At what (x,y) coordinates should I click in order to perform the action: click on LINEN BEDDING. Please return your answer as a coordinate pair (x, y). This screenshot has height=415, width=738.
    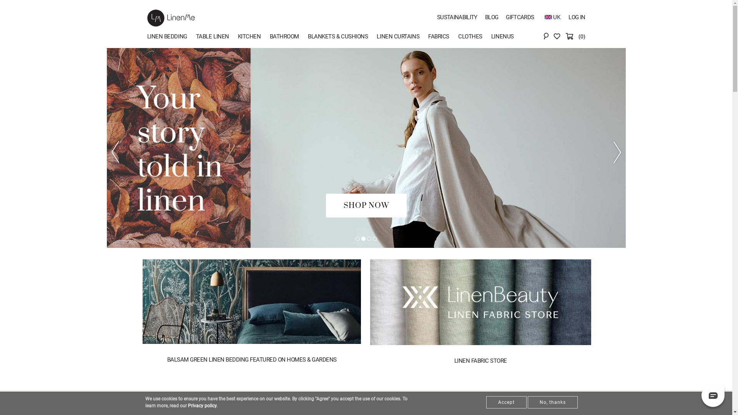
    Looking at the image, I should click on (171, 38).